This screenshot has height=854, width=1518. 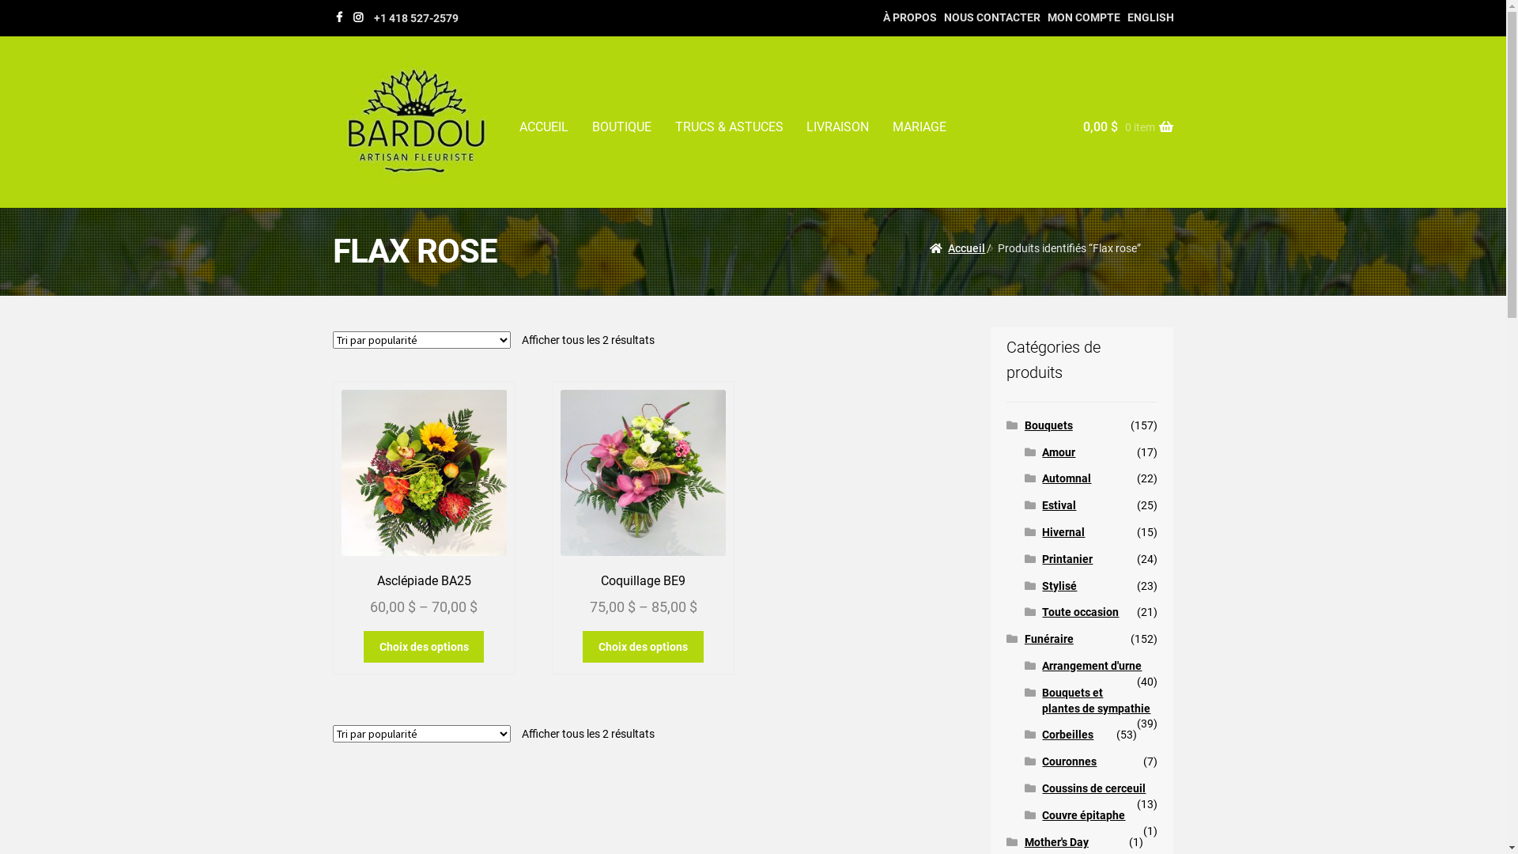 I want to click on Automnal, so click(x=1067, y=478).